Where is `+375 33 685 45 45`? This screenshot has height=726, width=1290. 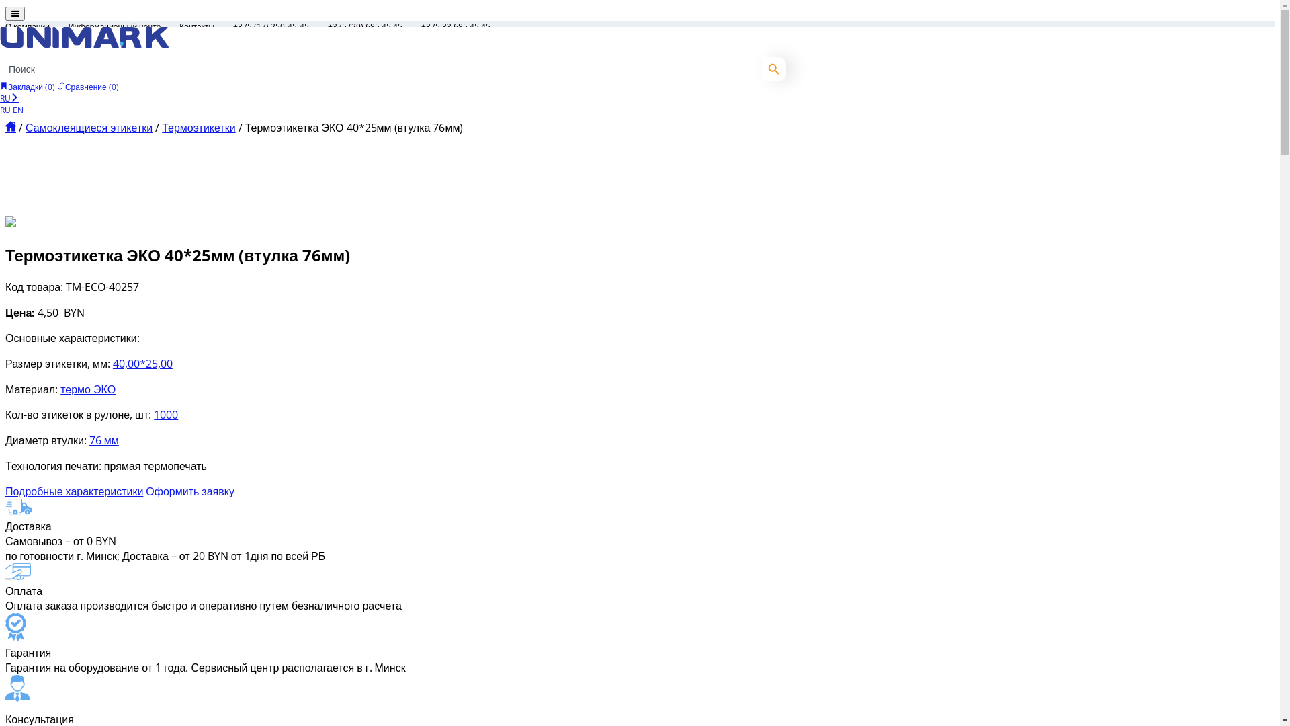
+375 33 685 45 45 is located at coordinates (456, 27).